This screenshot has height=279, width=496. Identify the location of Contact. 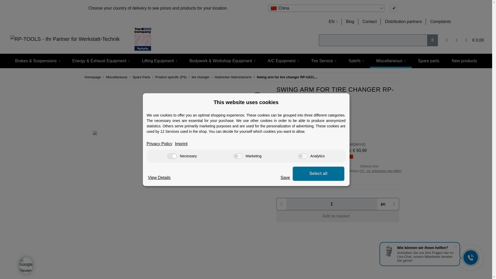
(369, 21).